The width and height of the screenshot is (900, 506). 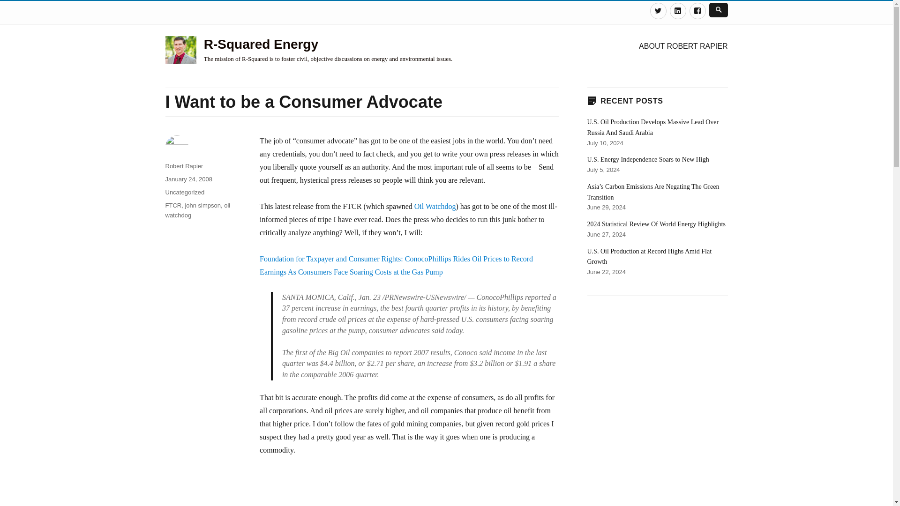 What do you see at coordinates (197, 210) in the screenshot?
I see `oil watchdog` at bounding box center [197, 210].